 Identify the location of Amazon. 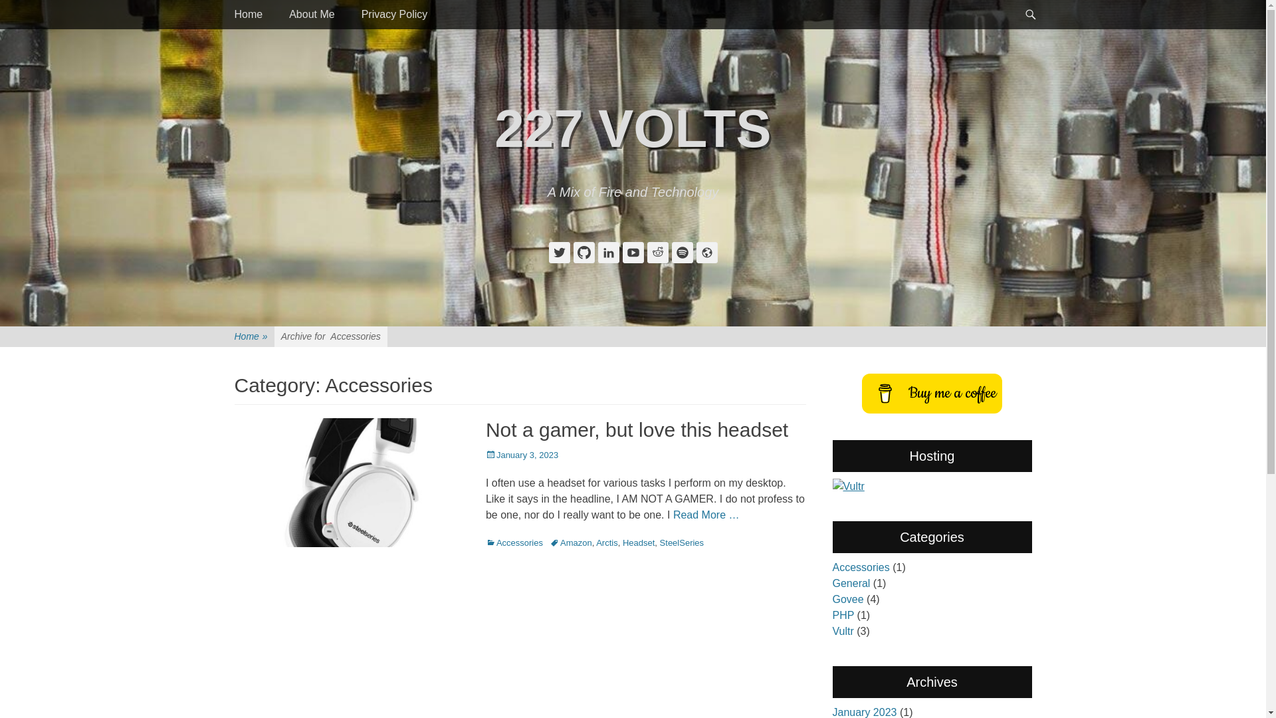
(571, 542).